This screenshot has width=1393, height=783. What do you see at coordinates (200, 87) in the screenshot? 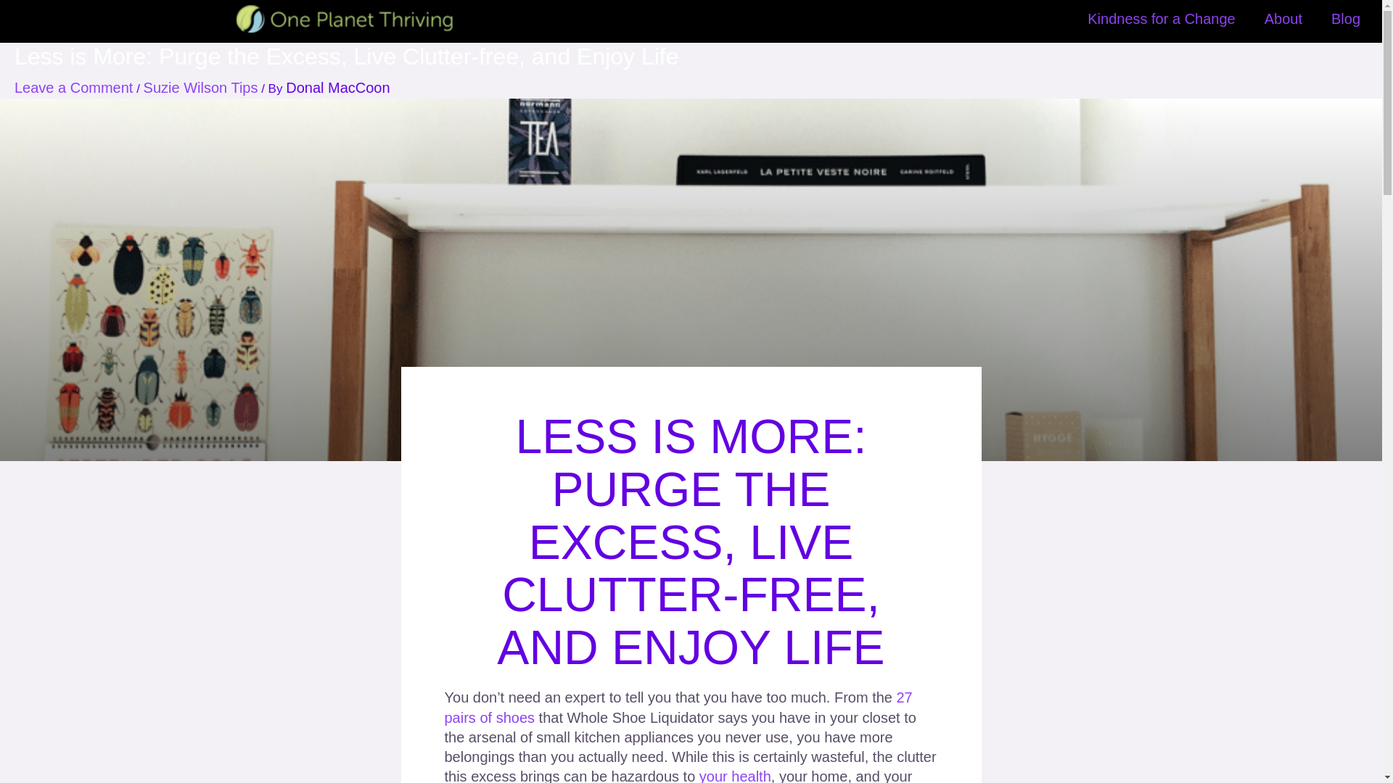
I see `Suzie Wilson Tips` at bounding box center [200, 87].